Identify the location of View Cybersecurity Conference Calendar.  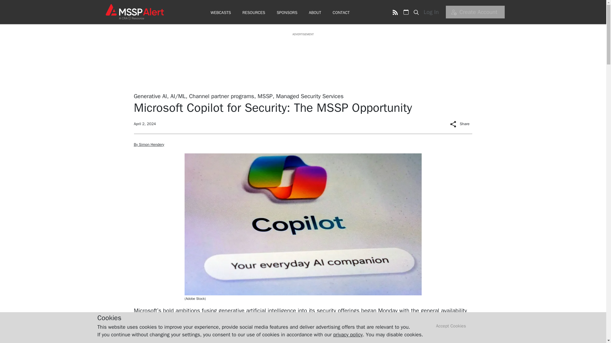
(406, 12).